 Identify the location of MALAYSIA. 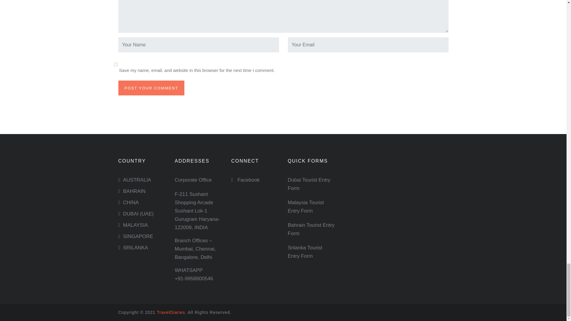
(136, 225).